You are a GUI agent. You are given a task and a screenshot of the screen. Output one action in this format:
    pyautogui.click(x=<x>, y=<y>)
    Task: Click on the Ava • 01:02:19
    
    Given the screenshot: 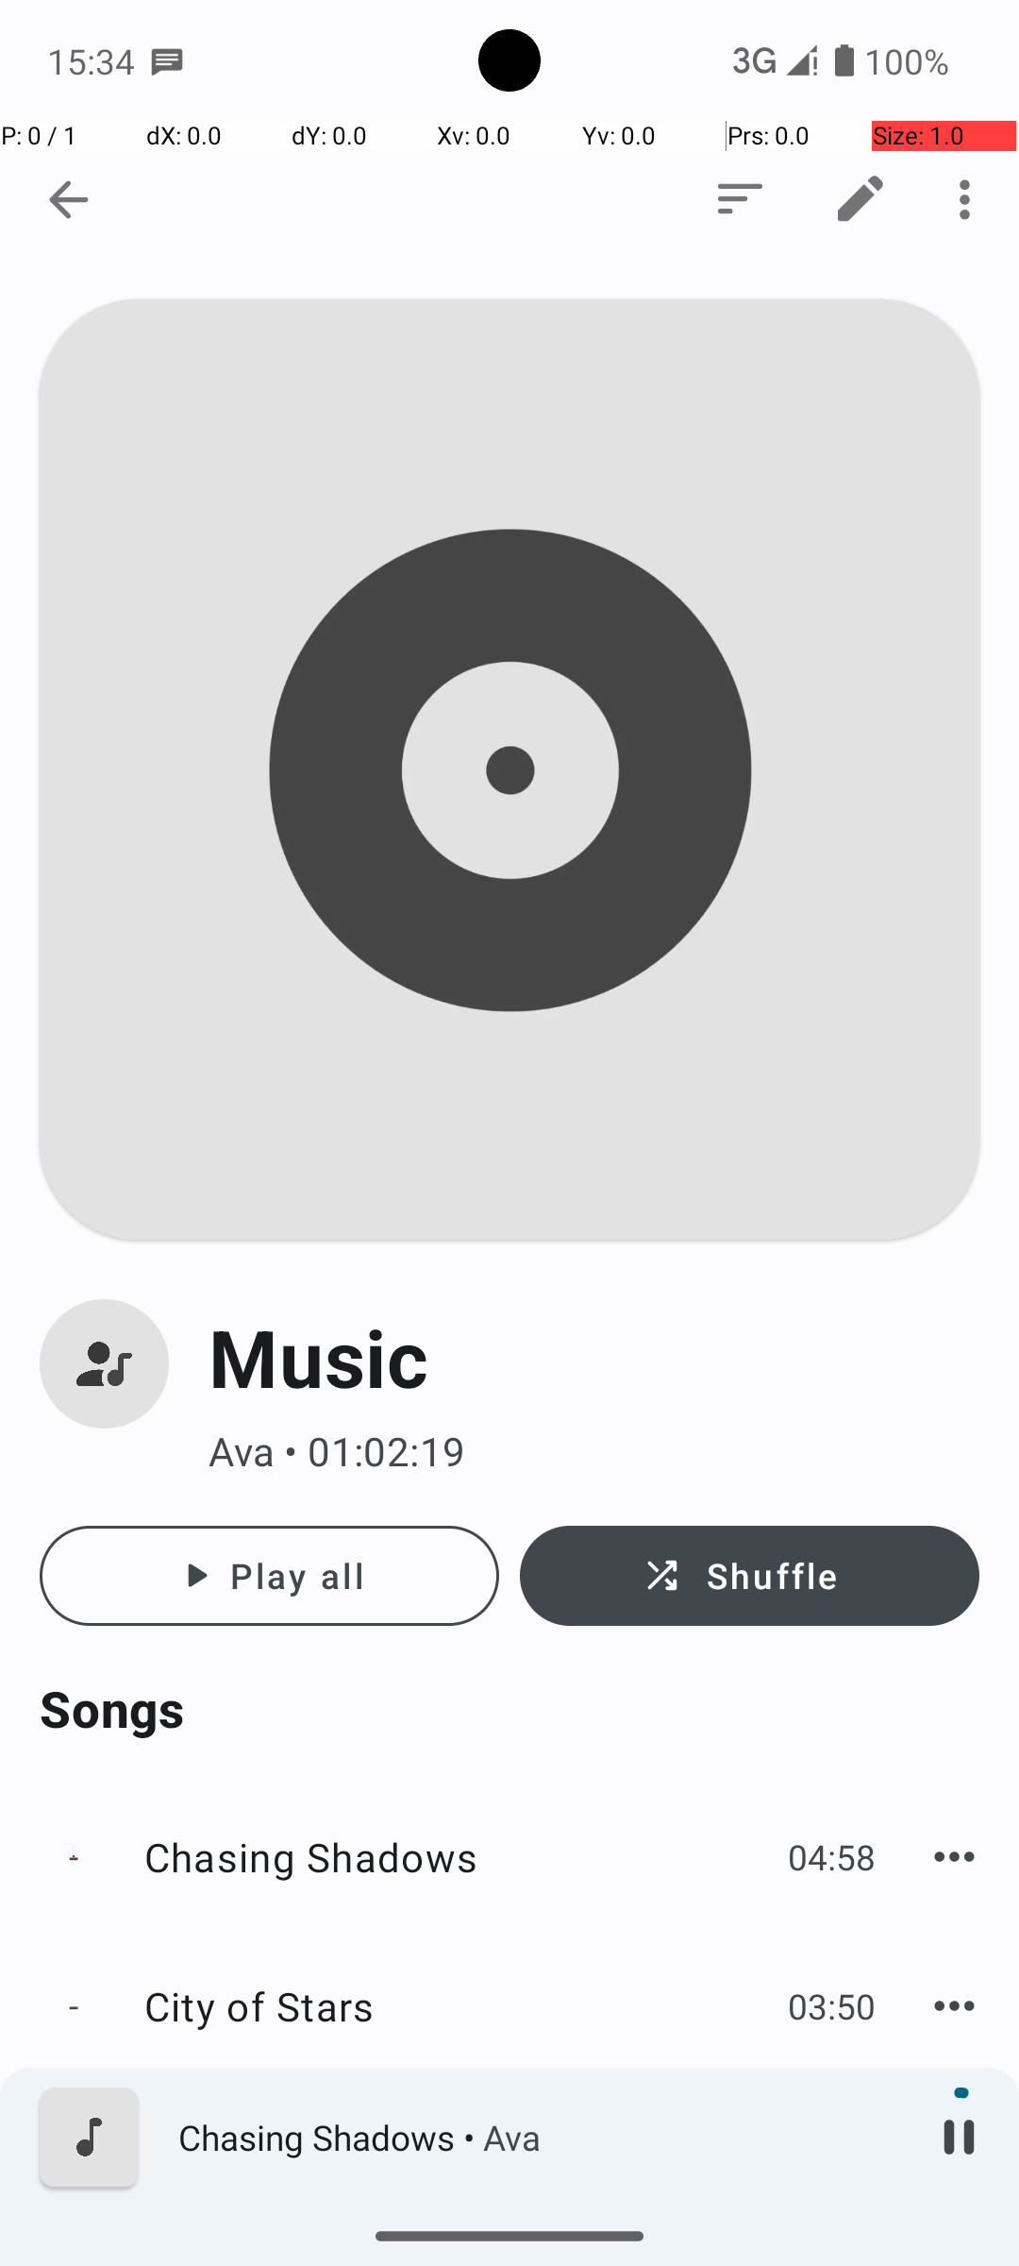 What is the action you would take?
    pyautogui.click(x=594, y=1452)
    